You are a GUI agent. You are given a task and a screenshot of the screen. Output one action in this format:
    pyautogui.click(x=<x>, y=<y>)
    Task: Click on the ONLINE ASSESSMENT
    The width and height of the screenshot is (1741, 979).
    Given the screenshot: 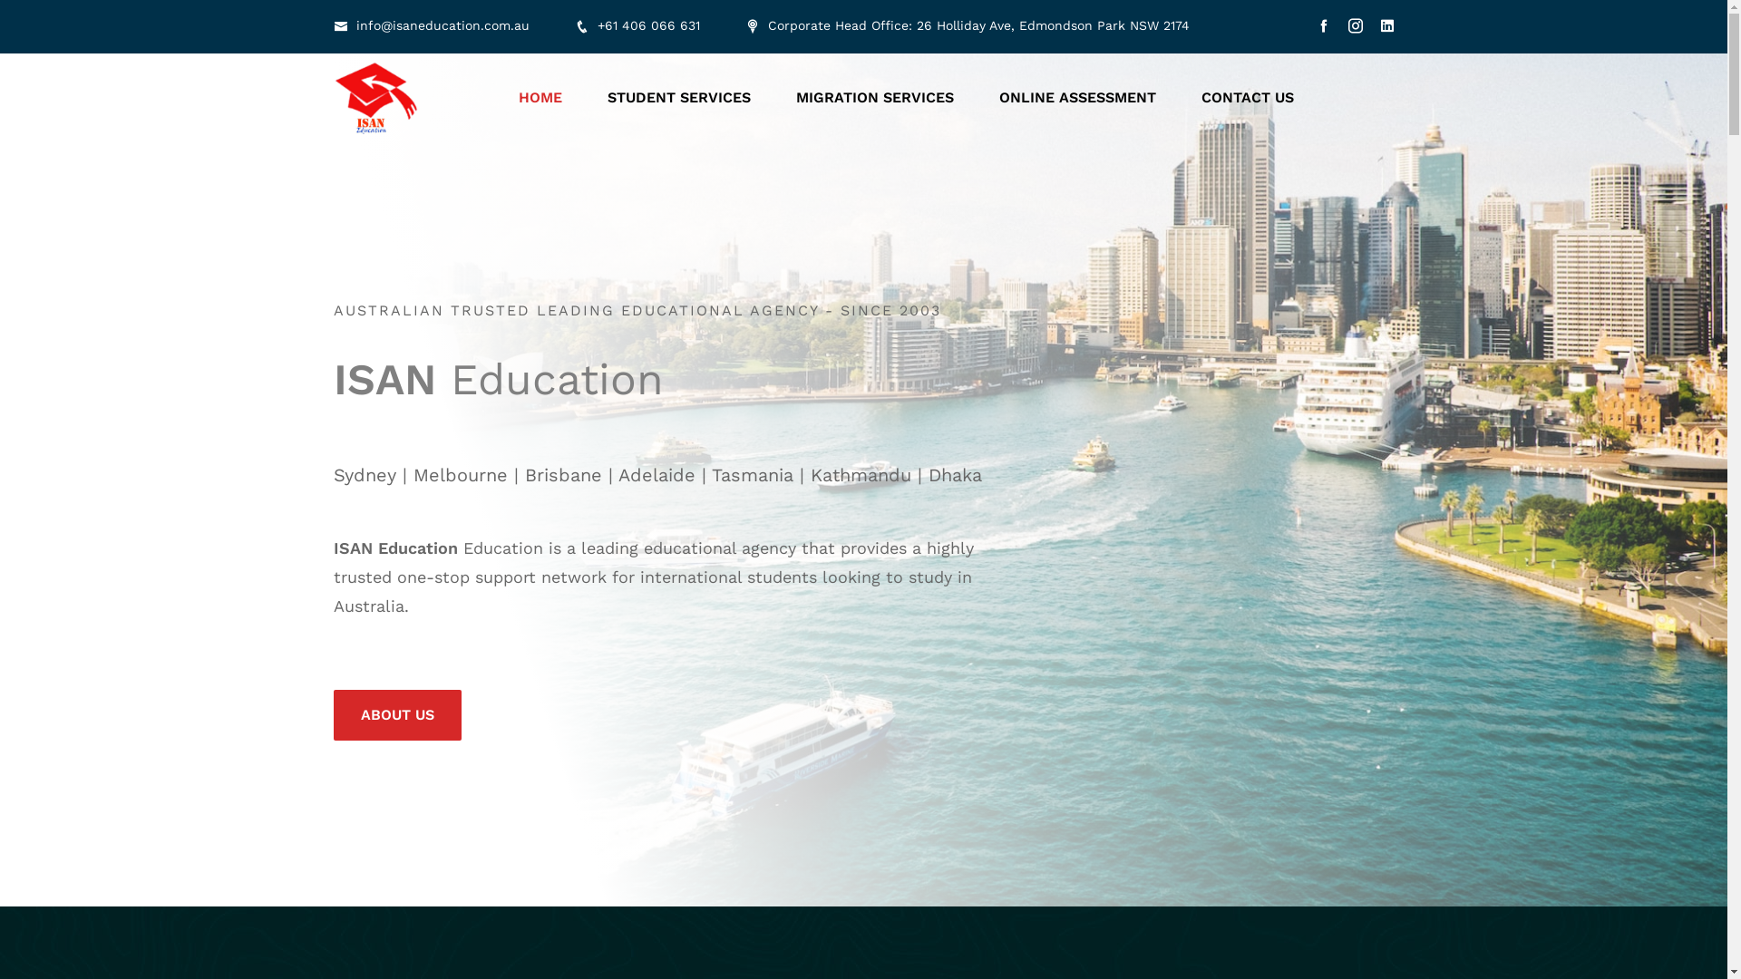 What is the action you would take?
    pyautogui.click(x=1077, y=98)
    